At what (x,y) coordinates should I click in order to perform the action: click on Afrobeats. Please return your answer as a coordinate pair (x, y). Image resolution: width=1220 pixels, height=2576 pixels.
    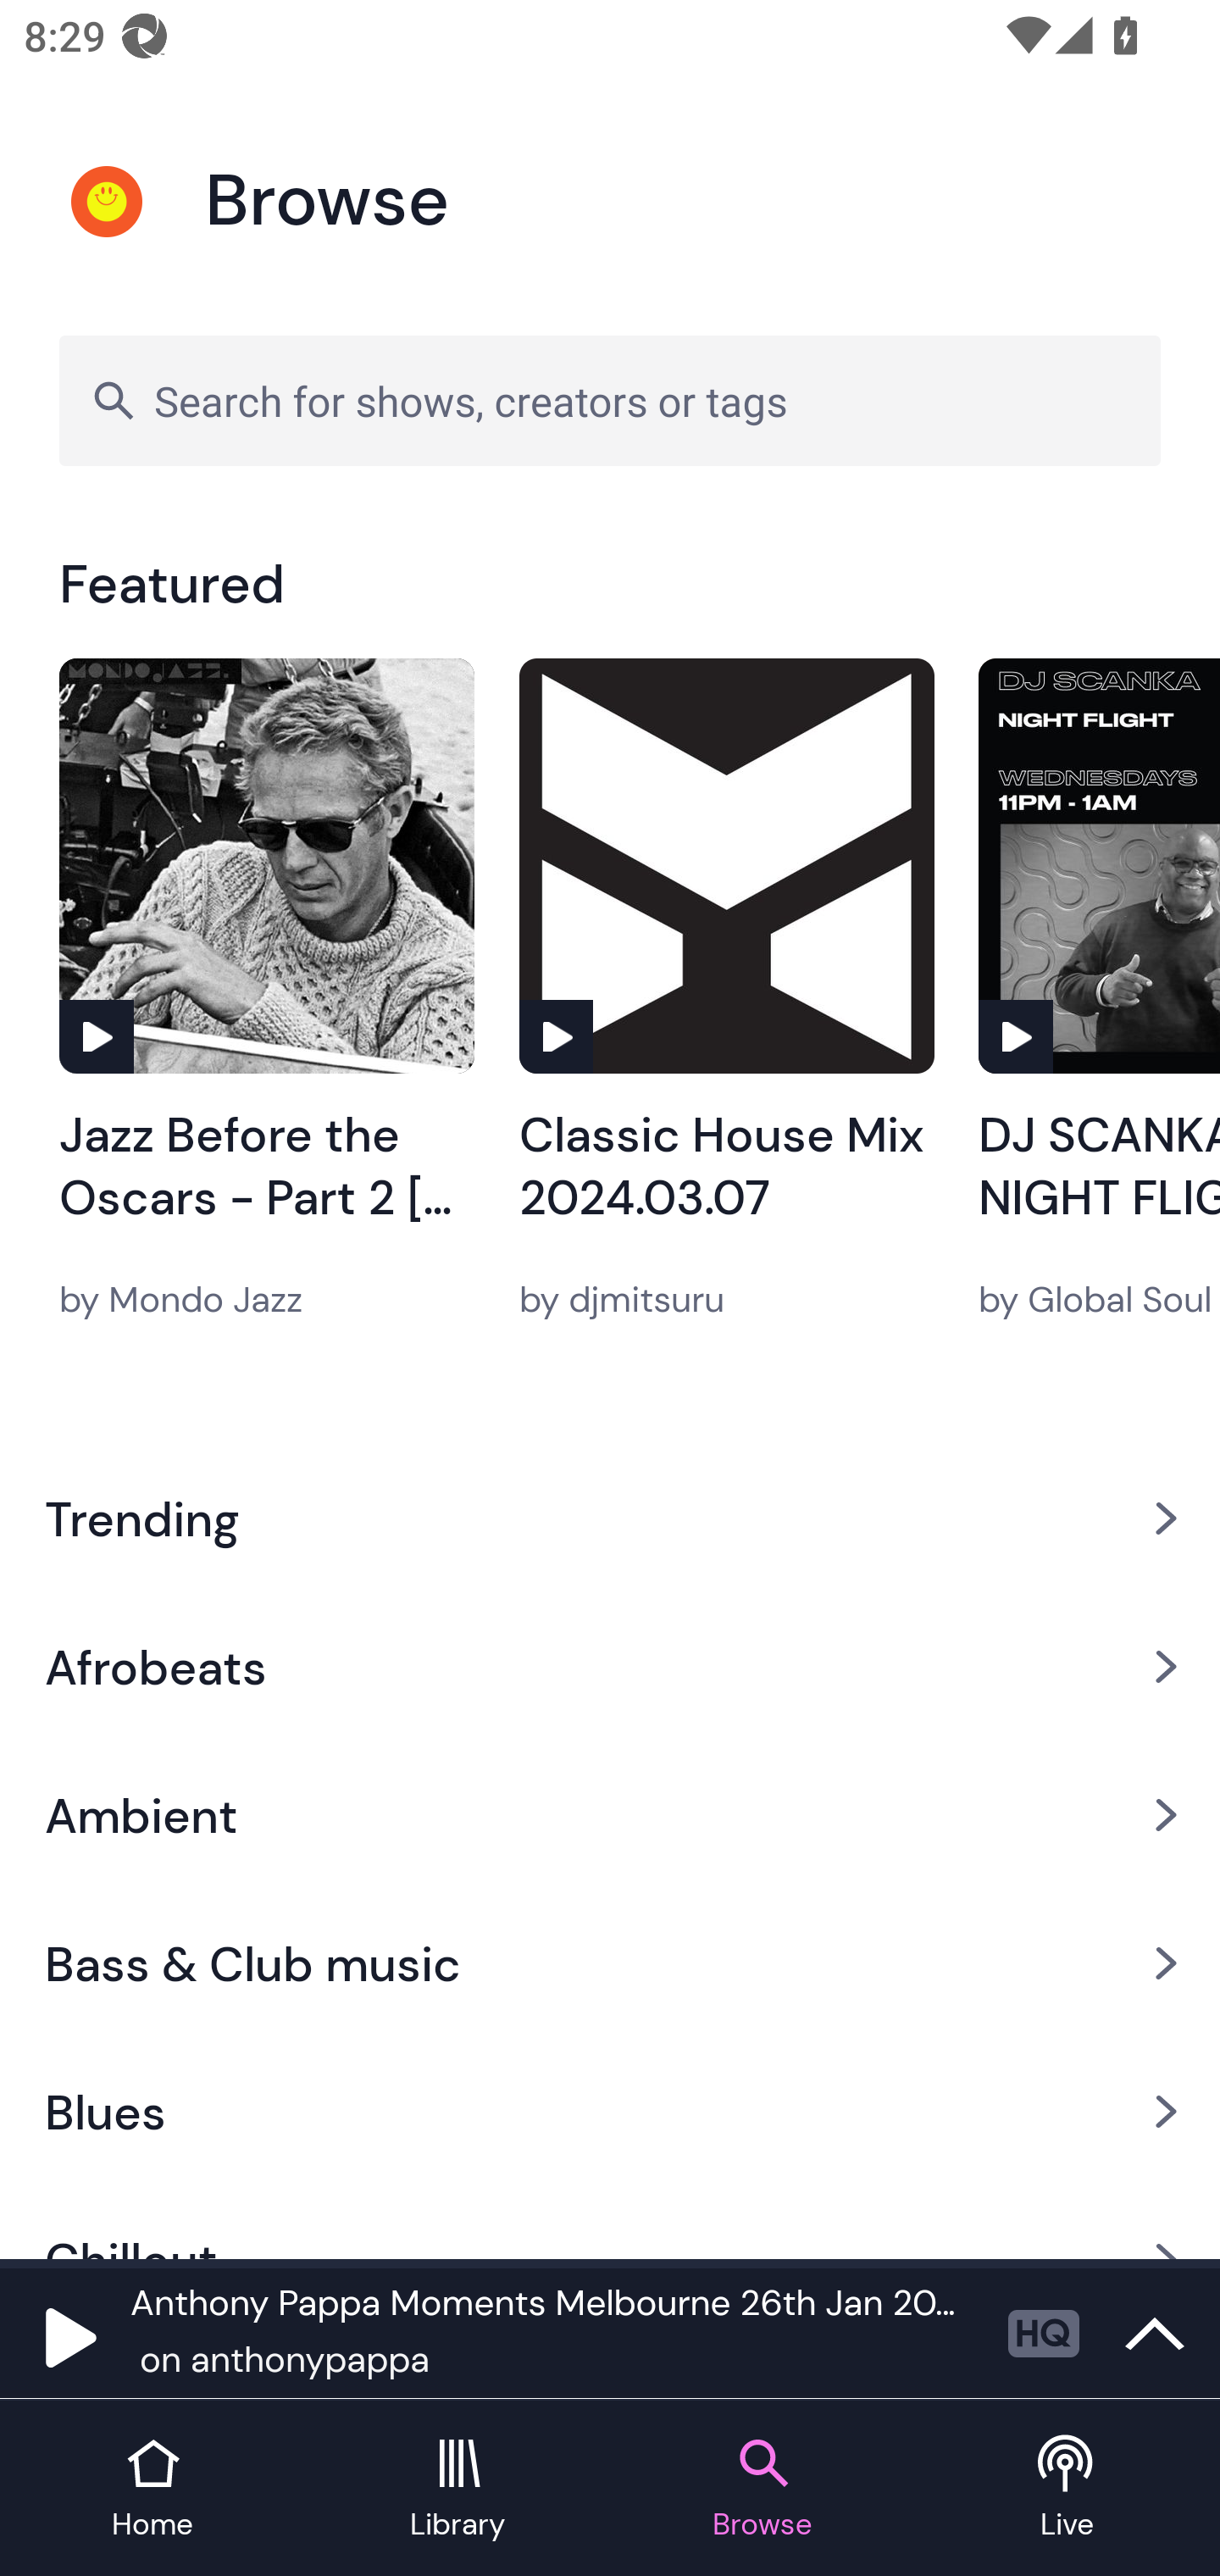
    Looking at the image, I should click on (610, 1666).